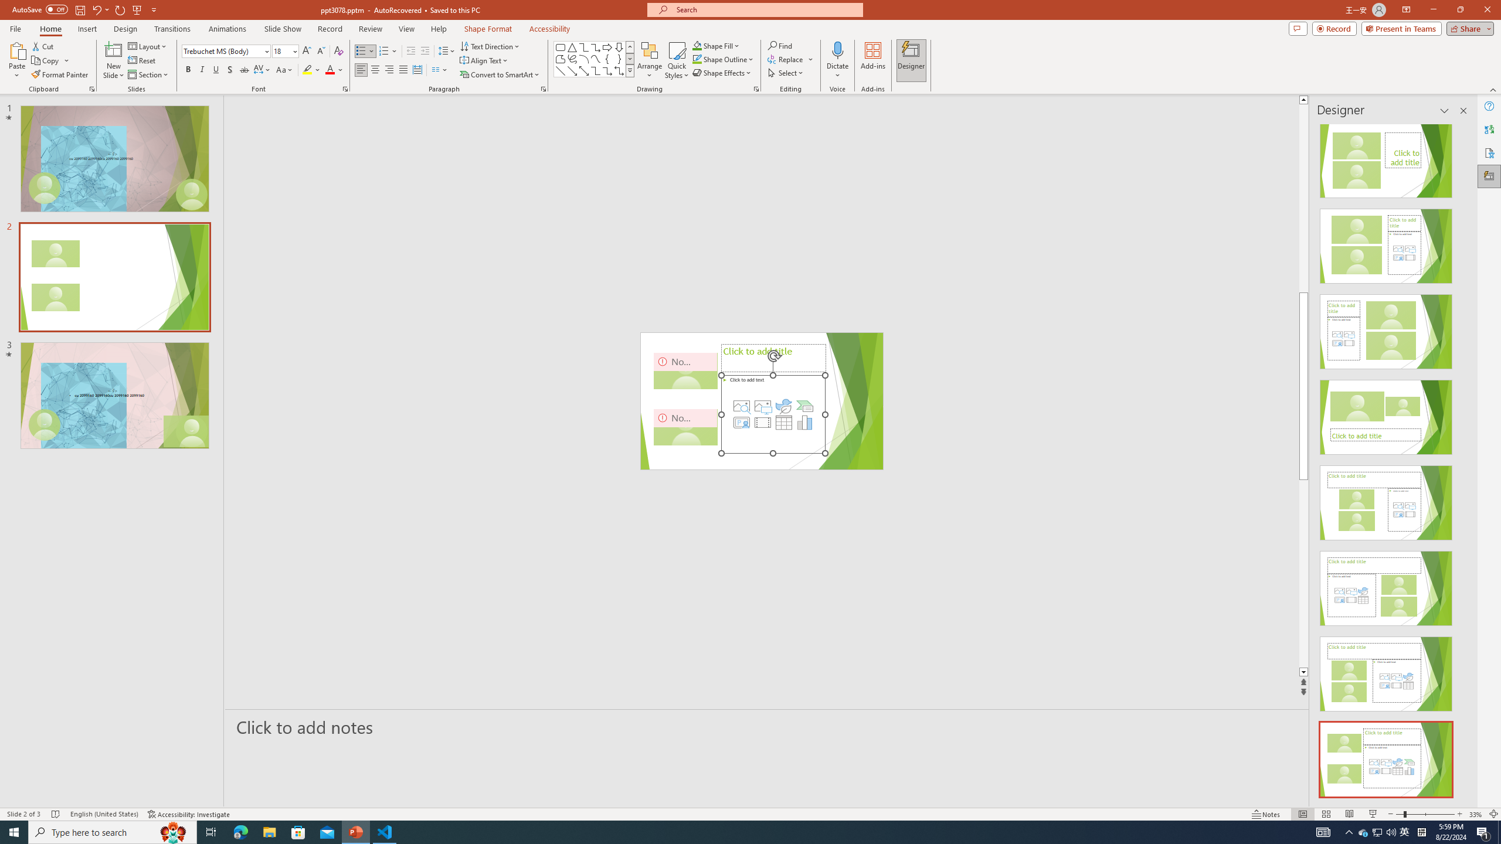 This screenshot has width=1501, height=844. Describe the element at coordinates (805, 406) in the screenshot. I see `Insert a SmartArt Graphic` at that location.